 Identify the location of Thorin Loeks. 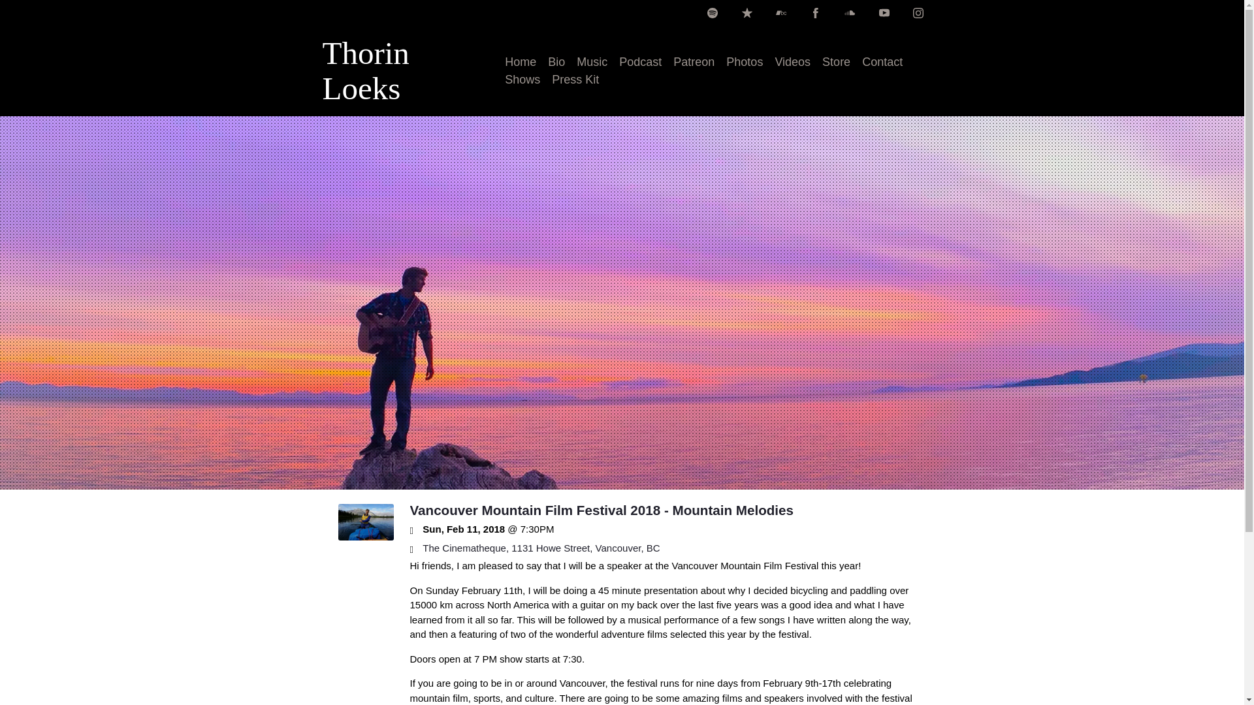
(396, 93).